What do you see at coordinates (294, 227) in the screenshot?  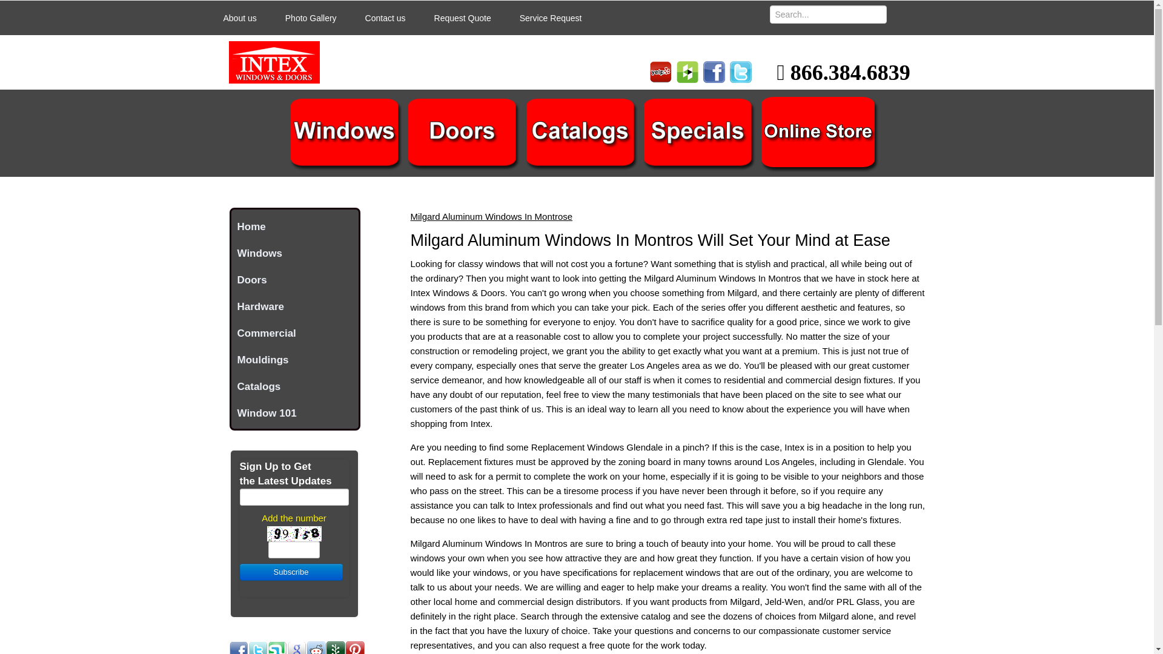 I see `Home` at bounding box center [294, 227].